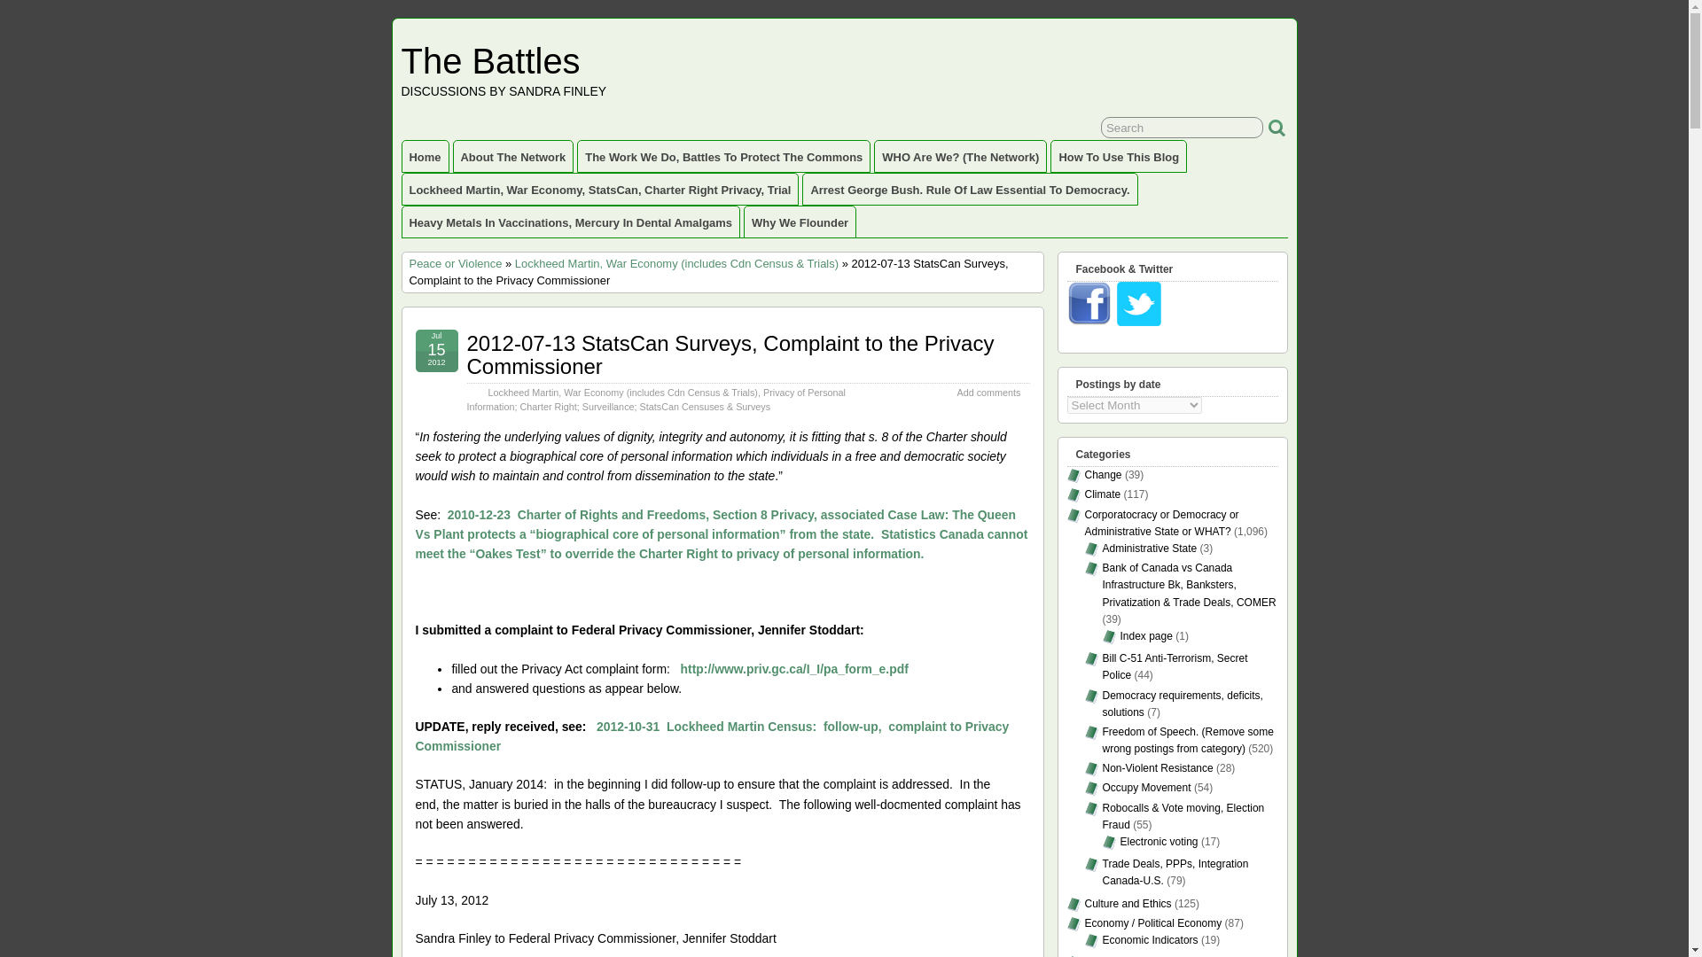 The width and height of the screenshot is (1702, 957). What do you see at coordinates (1119, 156) in the screenshot?
I see `How To Use This Blog` at bounding box center [1119, 156].